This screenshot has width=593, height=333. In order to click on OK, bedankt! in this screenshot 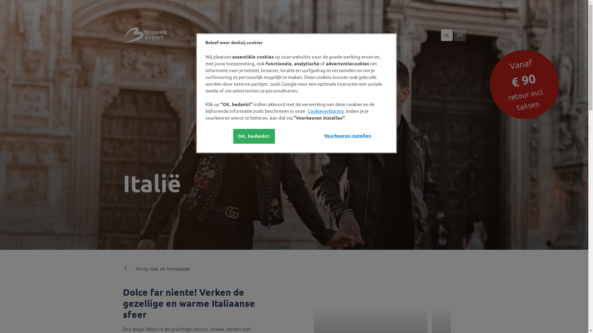, I will do `click(254, 136)`.